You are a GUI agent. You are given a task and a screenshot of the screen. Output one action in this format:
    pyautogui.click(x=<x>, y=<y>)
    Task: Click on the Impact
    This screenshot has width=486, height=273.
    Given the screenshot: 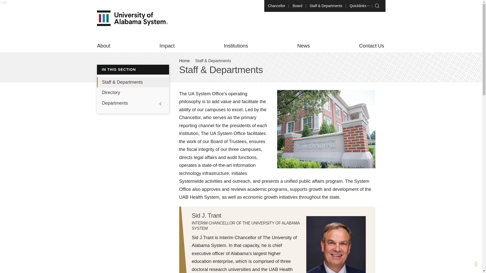 What is the action you would take?
    pyautogui.click(x=167, y=46)
    